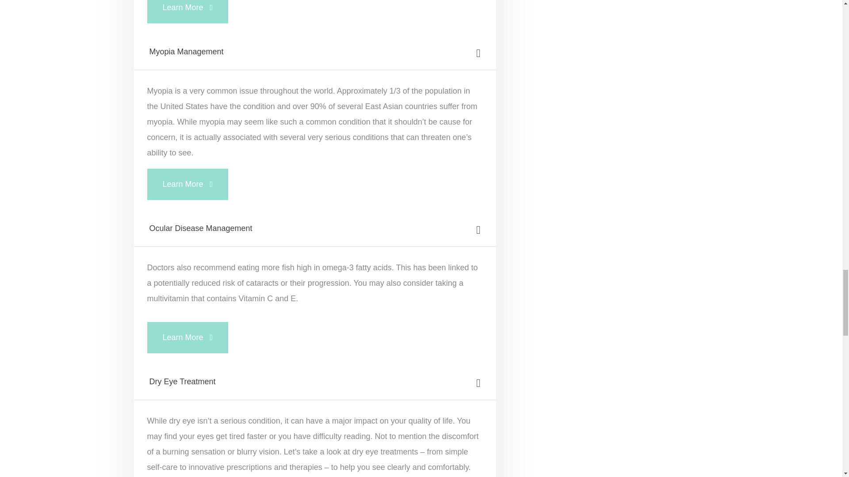 The height and width of the screenshot is (477, 849). What do you see at coordinates (187, 184) in the screenshot?
I see `Learn More` at bounding box center [187, 184].